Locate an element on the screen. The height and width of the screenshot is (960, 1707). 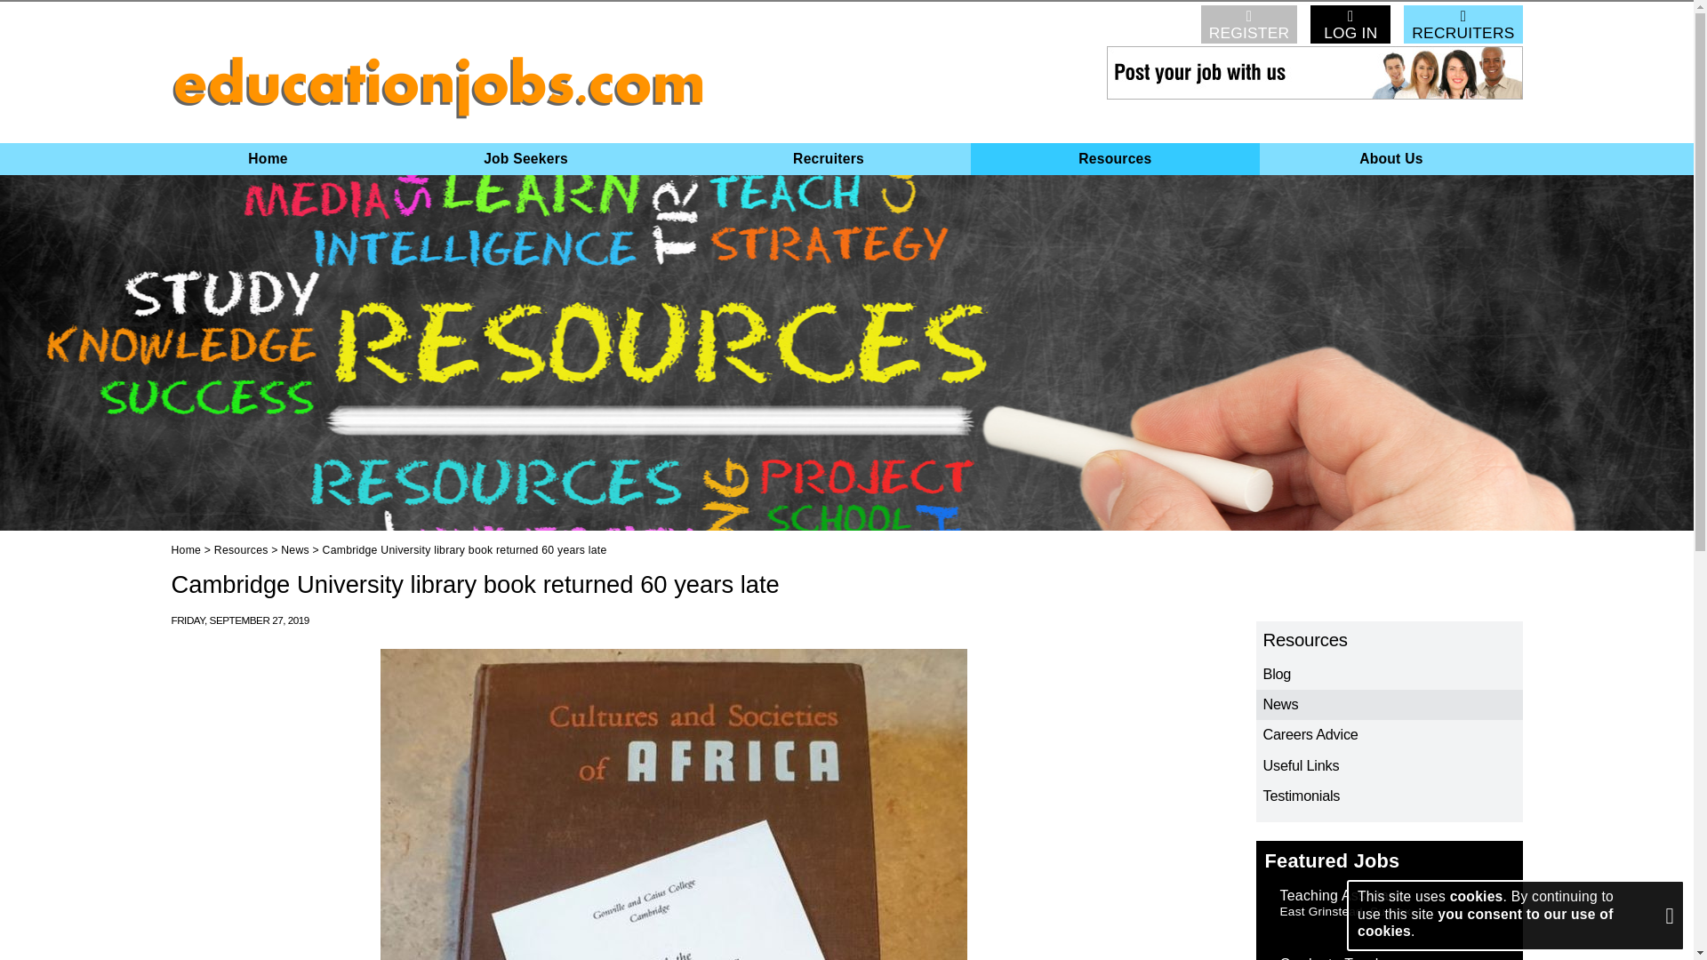
Careers Advice is located at coordinates (1389, 734).